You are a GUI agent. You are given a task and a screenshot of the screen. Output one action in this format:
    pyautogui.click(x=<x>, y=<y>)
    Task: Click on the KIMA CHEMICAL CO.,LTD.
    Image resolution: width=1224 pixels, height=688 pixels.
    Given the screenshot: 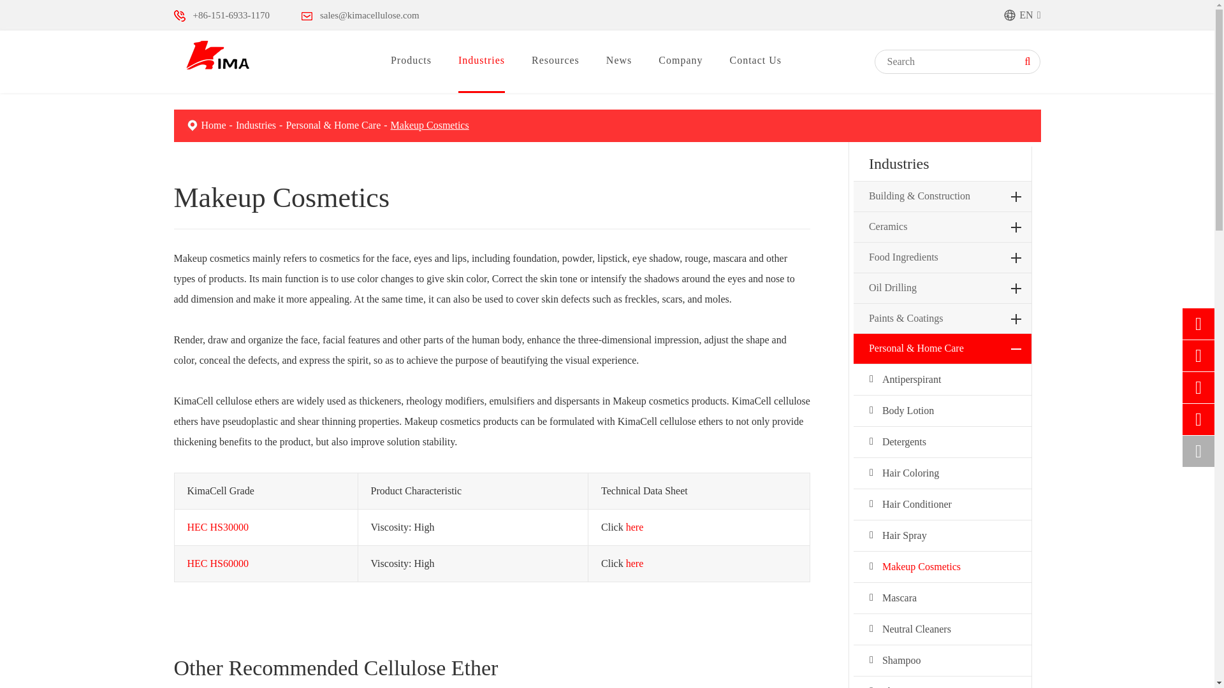 What is the action you would take?
    pyautogui.click(x=217, y=55)
    